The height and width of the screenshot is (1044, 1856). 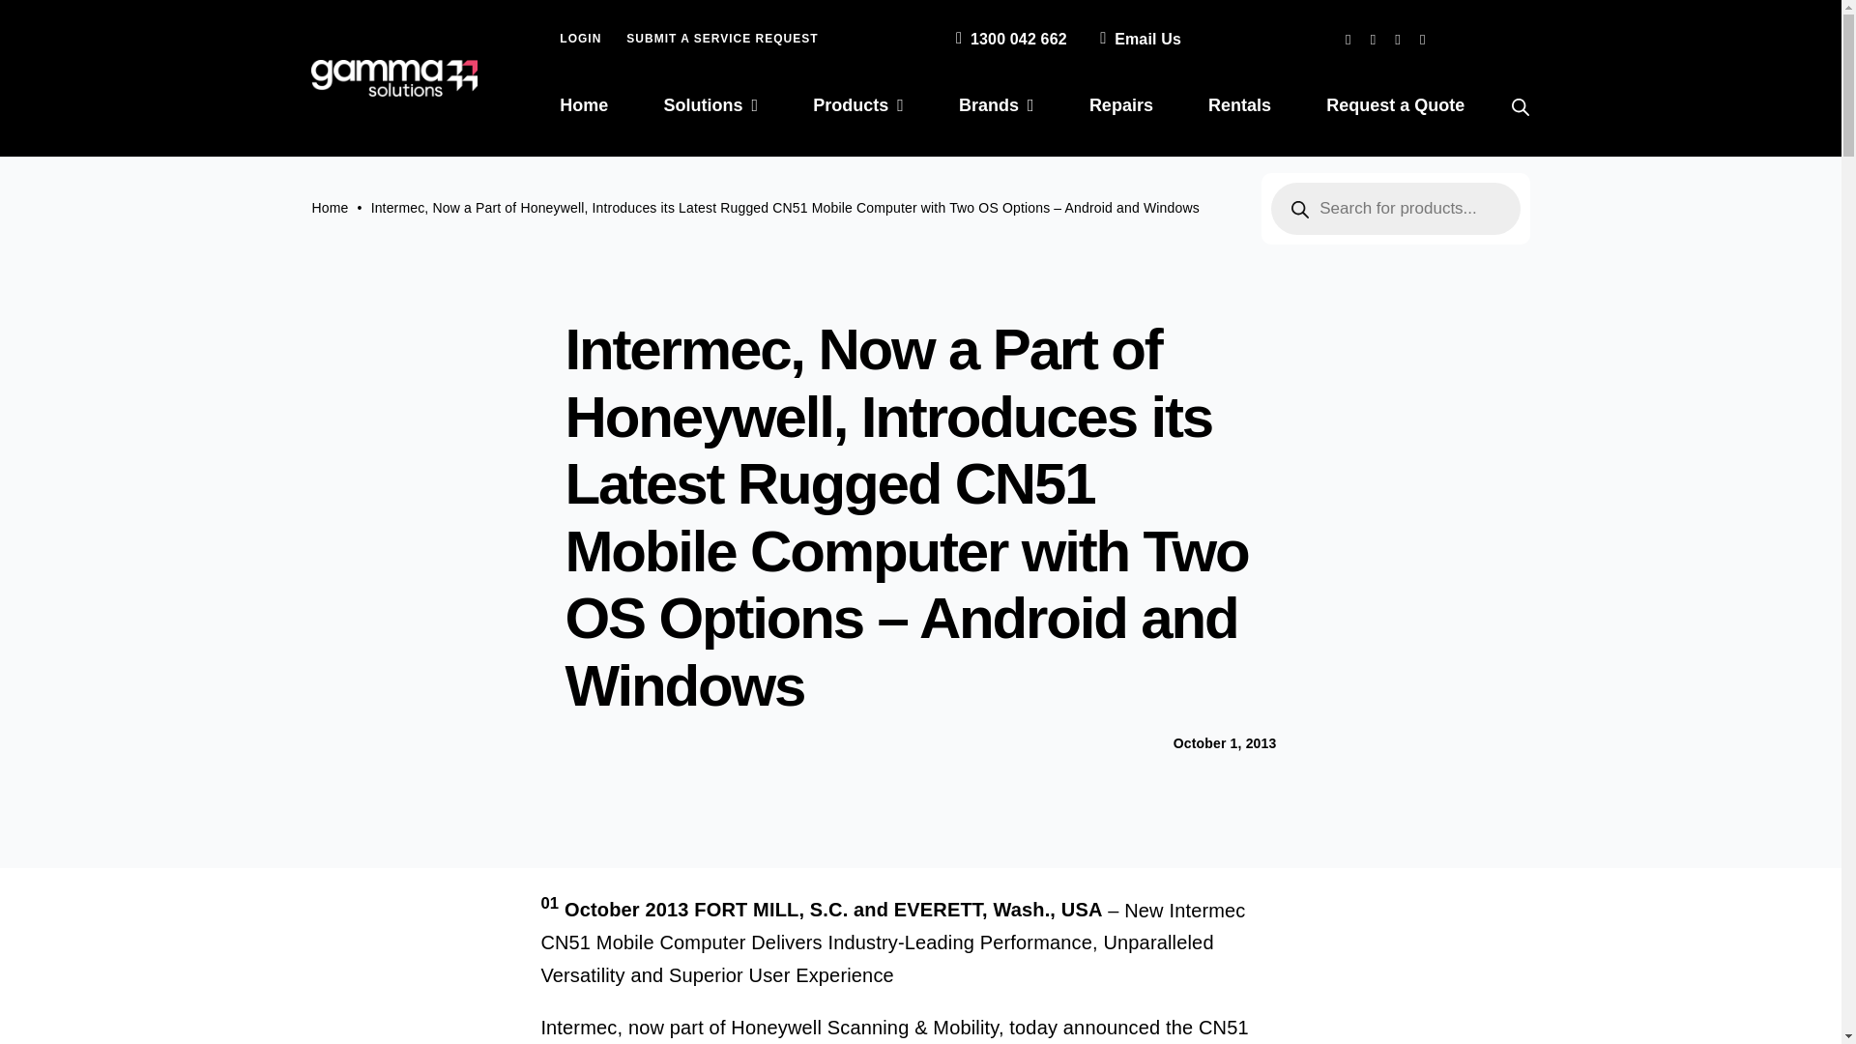 What do you see at coordinates (584, 106) in the screenshot?
I see `Home` at bounding box center [584, 106].